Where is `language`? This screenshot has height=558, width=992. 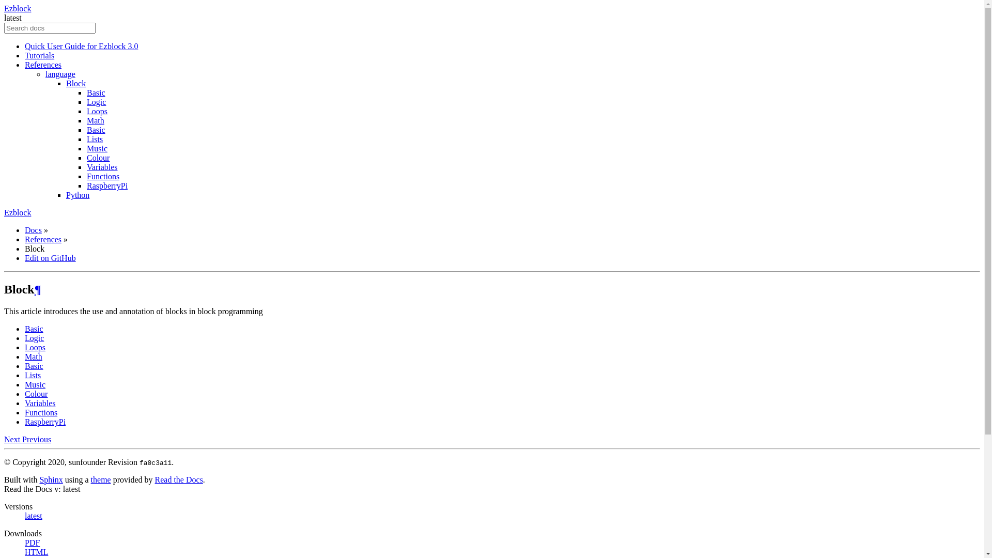 language is located at coordinates (60, 74).